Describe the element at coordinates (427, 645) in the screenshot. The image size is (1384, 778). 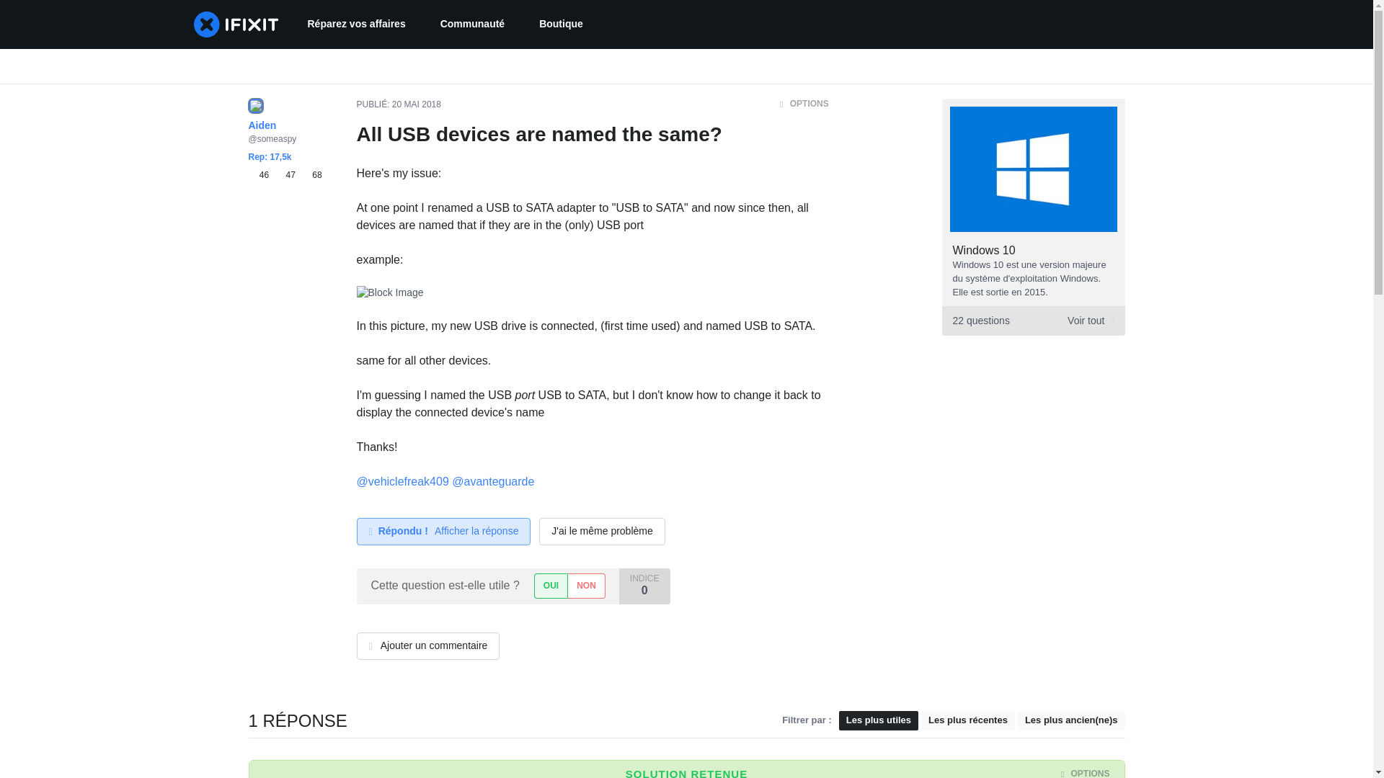
I see `Ajouter un commentaire` at that location.